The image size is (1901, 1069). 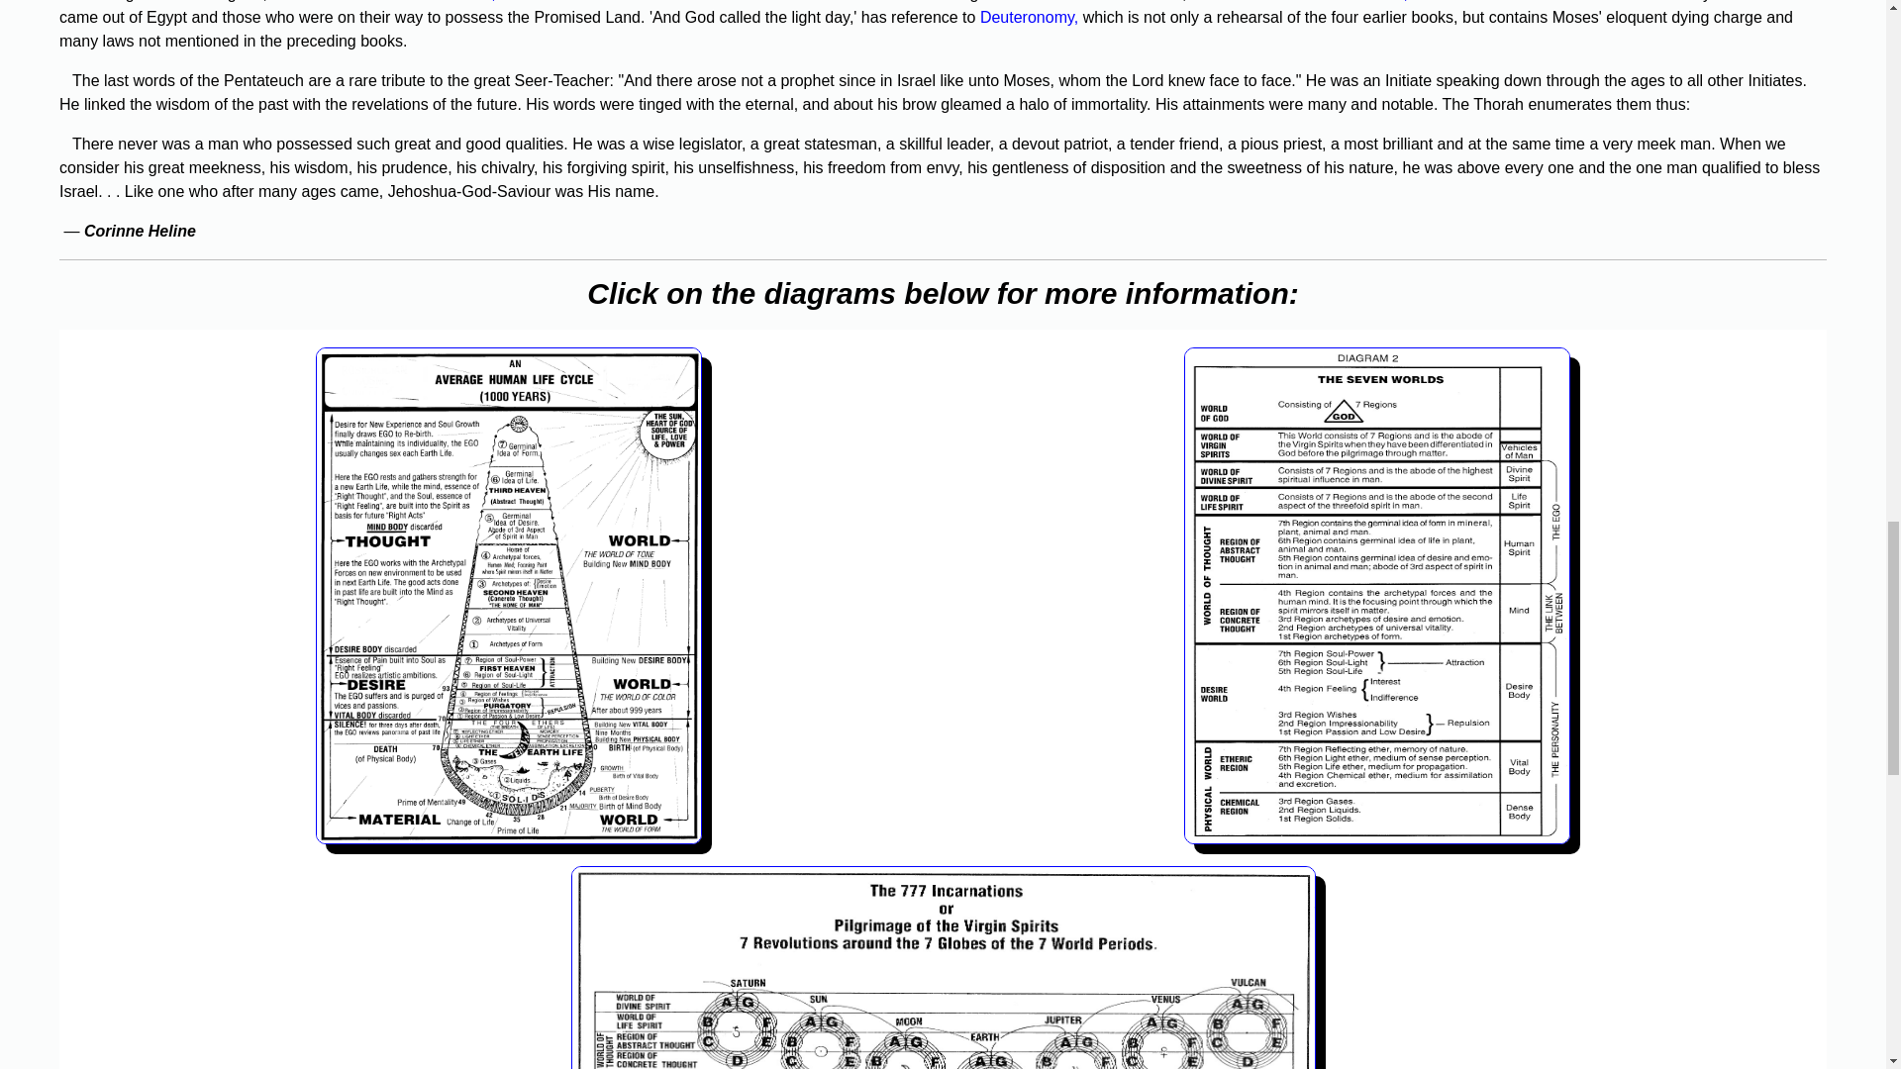 What do you see at coordinates (1029, 16) in the screenshot?
I see `Deuteronomy,` at bounding box center [1029, 16].